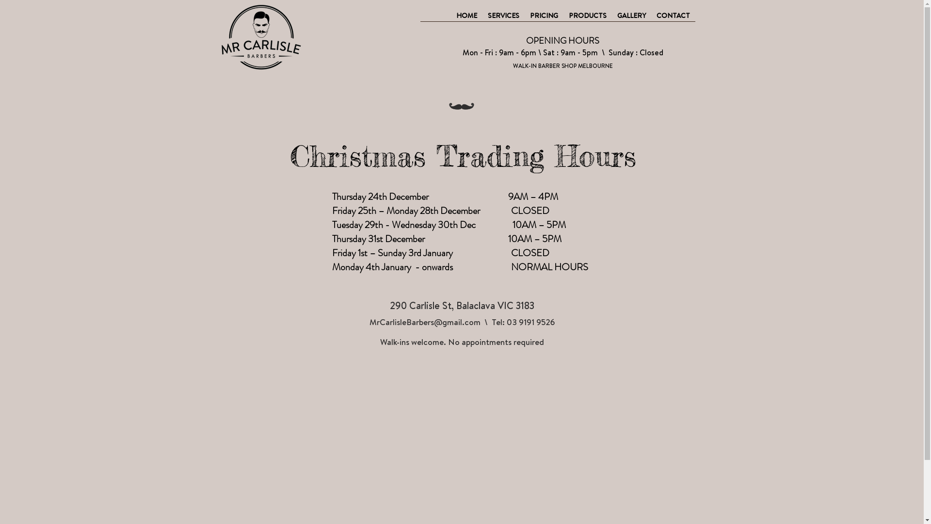 This screenshot has height=524, width=931. I want to click on CONTACT, so click(673, 18).